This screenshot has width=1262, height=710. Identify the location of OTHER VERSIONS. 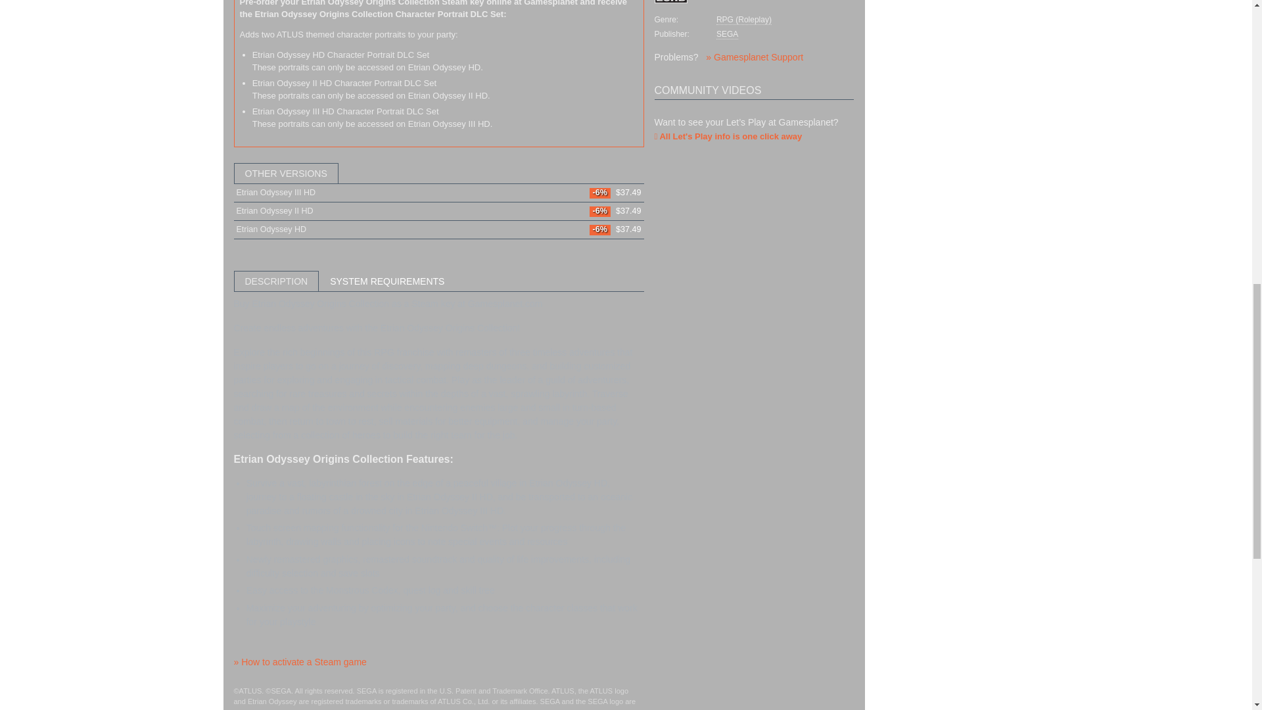
(438, 174).